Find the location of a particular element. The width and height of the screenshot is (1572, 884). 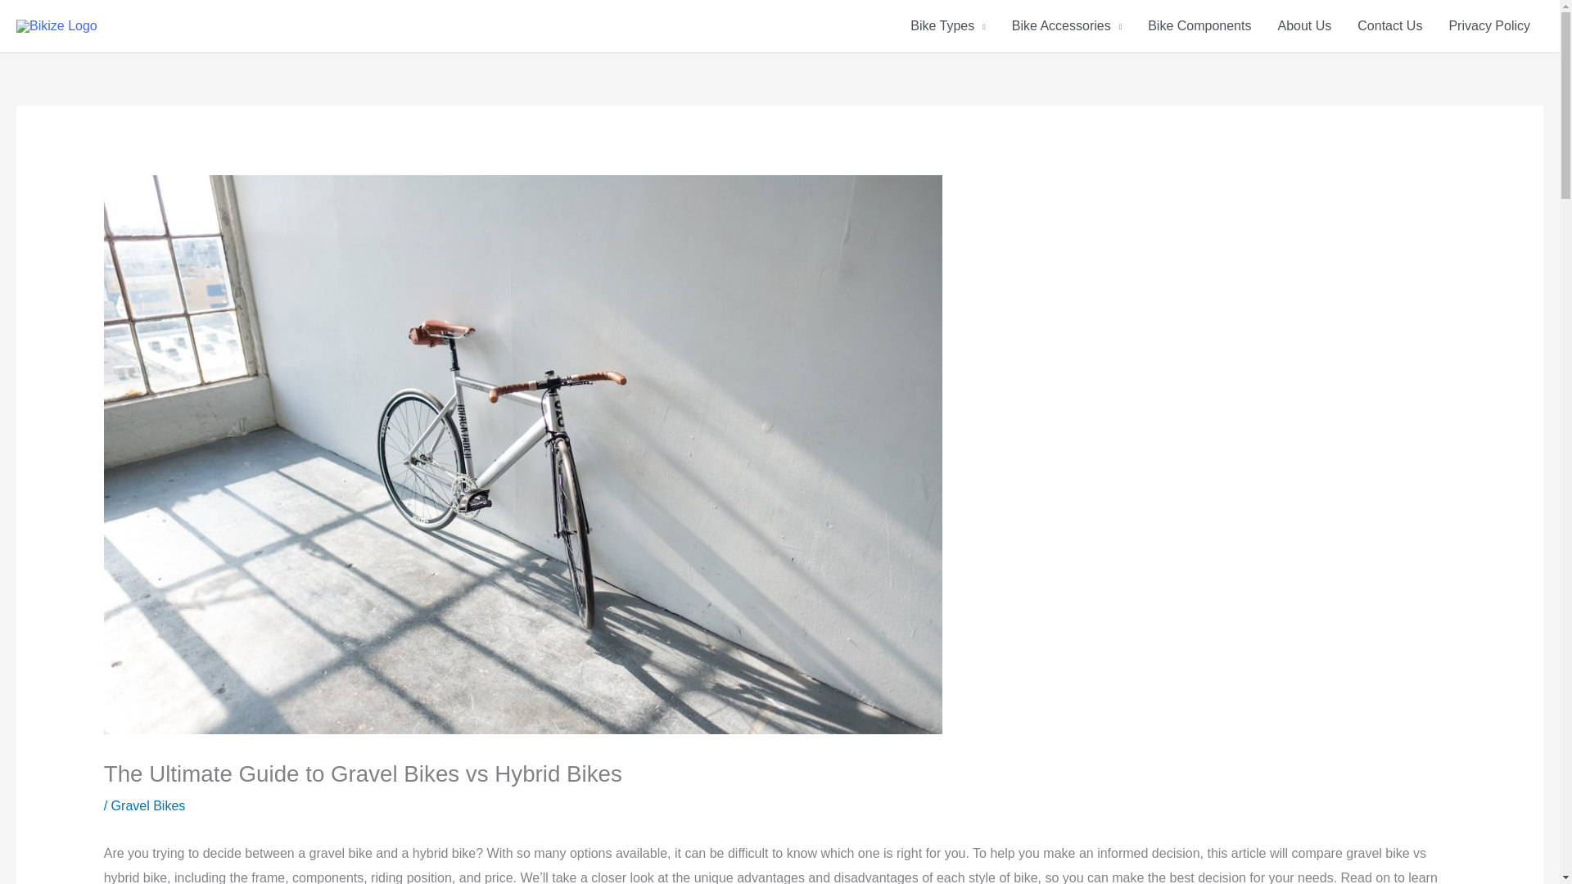

Privacy Policy is located at coordinates (1488, 26).